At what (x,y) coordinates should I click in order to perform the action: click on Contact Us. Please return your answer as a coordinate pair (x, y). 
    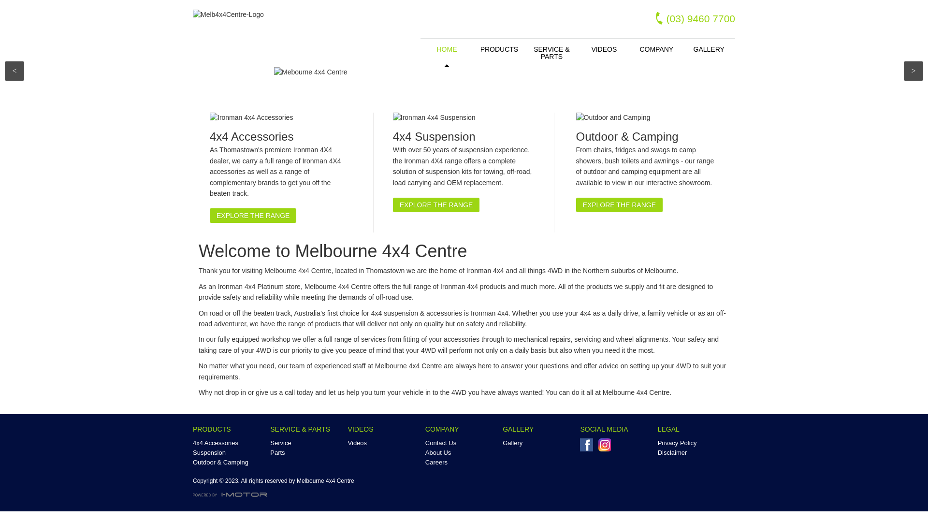
    Looking at the image, I should click on (462, 443).